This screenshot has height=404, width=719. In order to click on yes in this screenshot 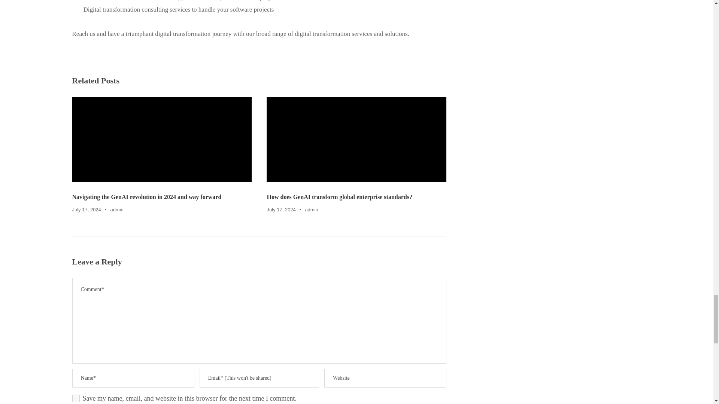, I will do `click(76, 398)`.